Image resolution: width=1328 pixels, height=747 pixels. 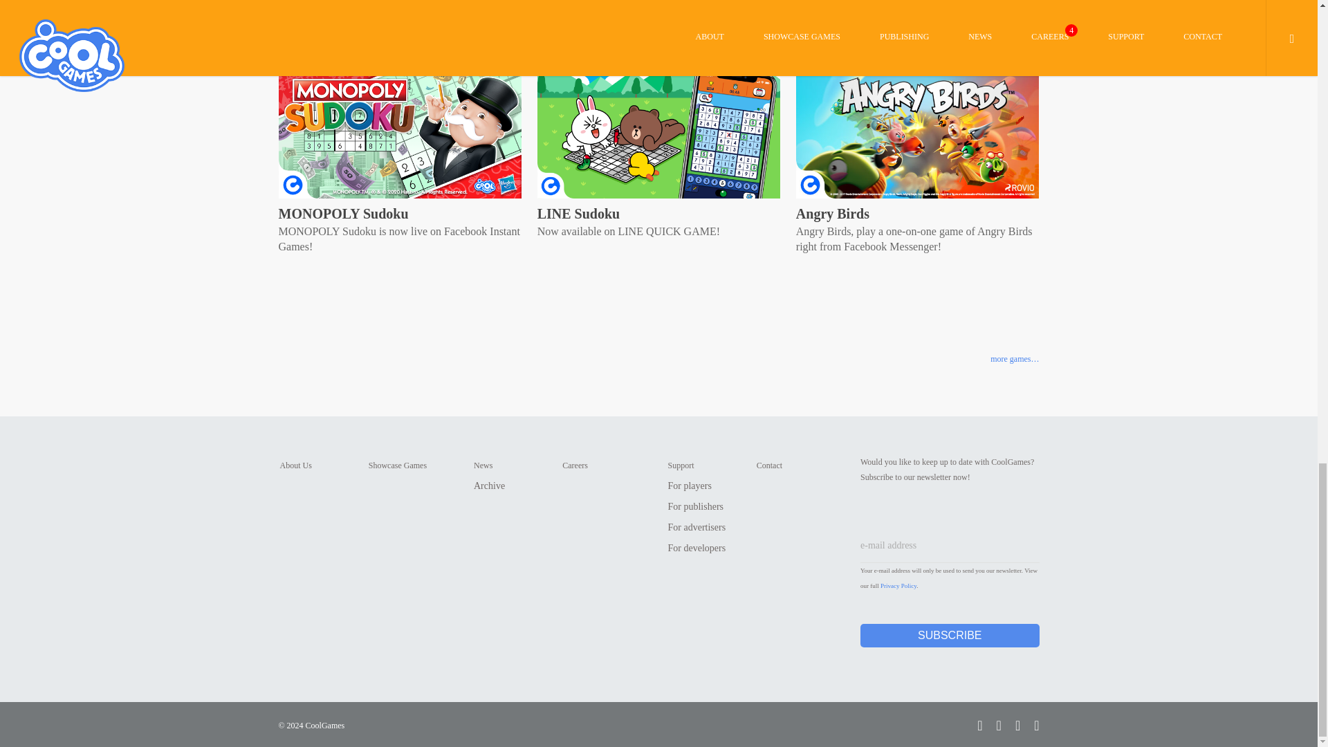 What do you see at coordinates (769, 465) in the screenshot?
I see `Contact` at bounding box center [769, 465].